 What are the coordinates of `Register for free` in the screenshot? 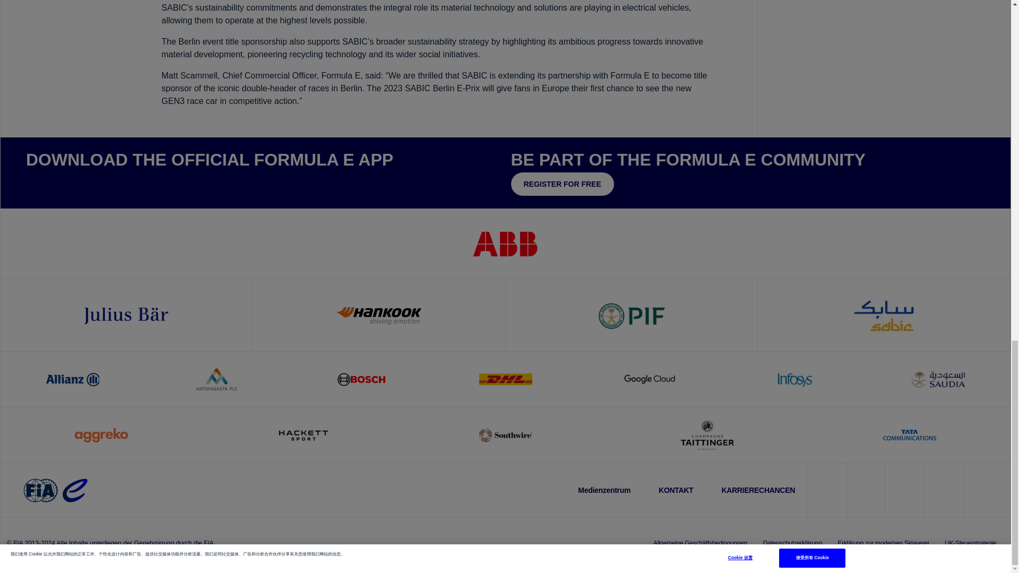 It's located at (562, 184).